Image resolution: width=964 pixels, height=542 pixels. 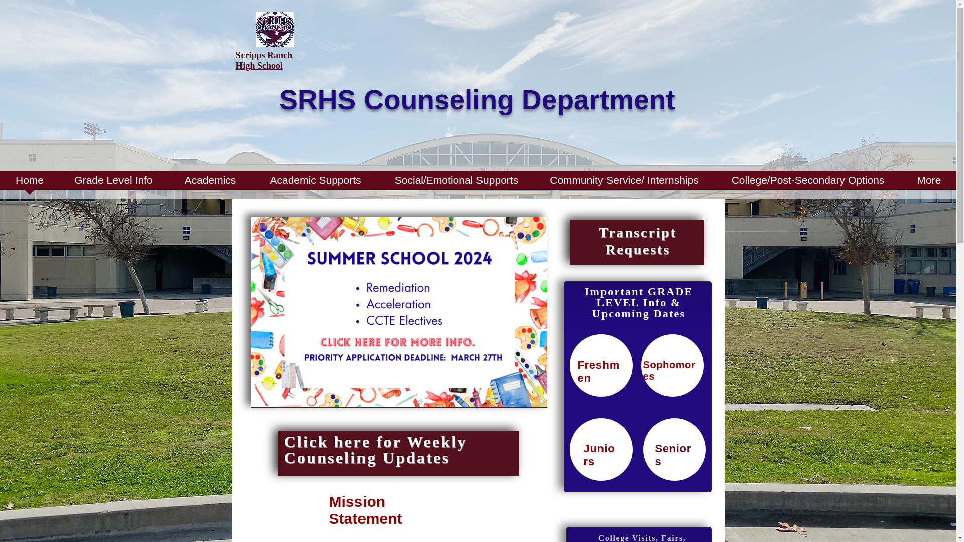 I want to click on Grade Level Info, so click(x=113, y=183).